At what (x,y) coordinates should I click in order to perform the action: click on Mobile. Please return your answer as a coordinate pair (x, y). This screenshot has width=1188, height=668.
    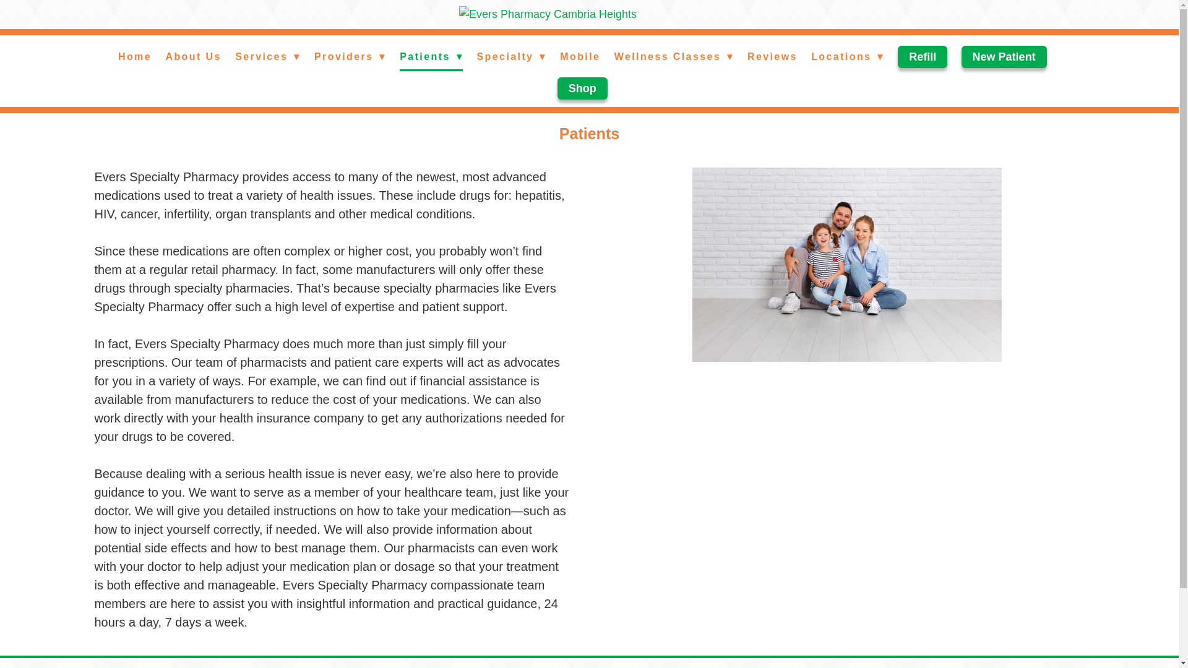
    Looking at the image, I should click on (579, 57).